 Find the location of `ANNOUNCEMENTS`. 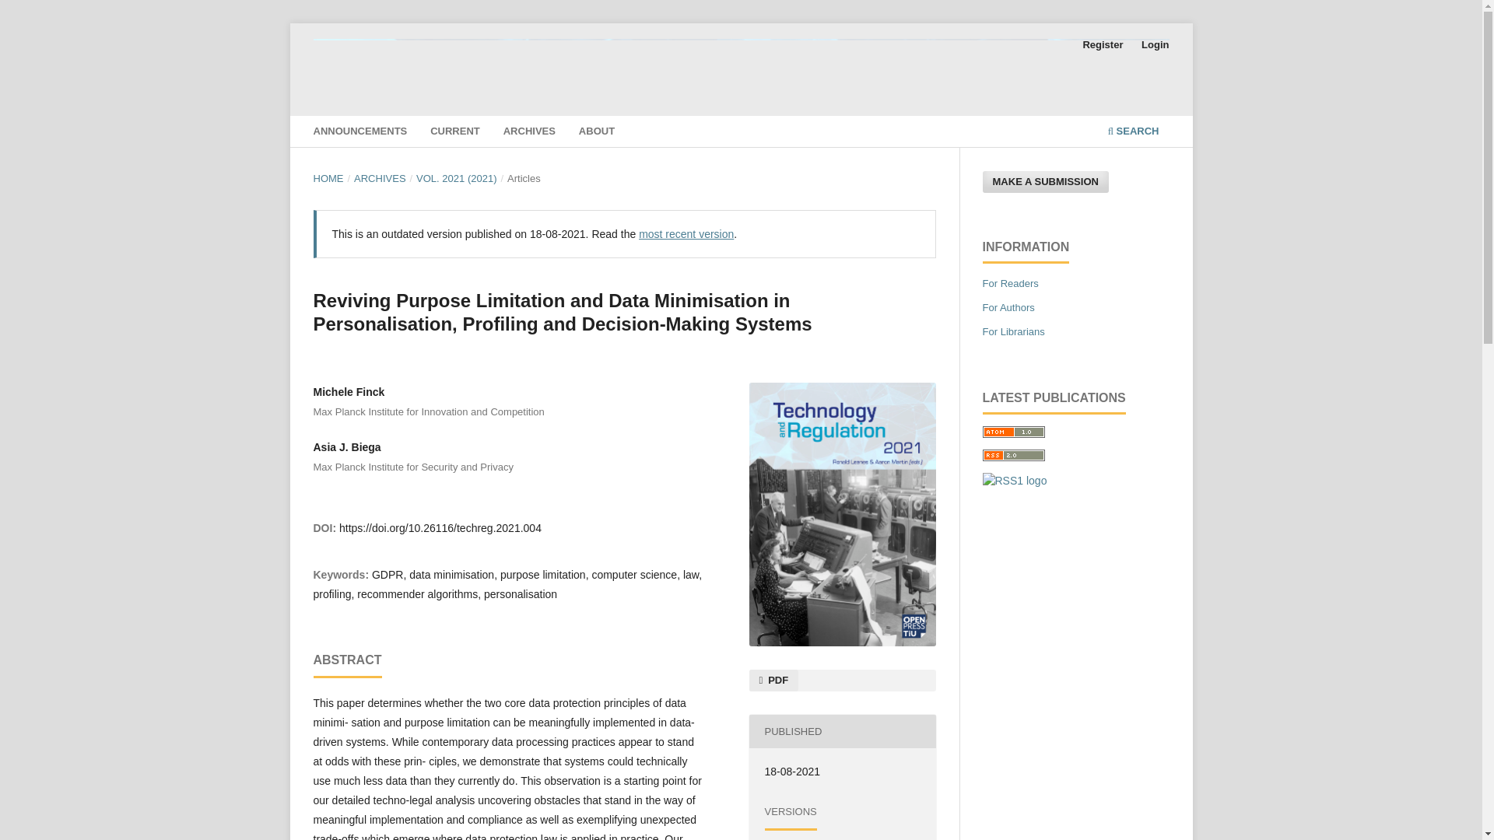

ANNOUNCEMENTS is located at coordinates (359, 134).